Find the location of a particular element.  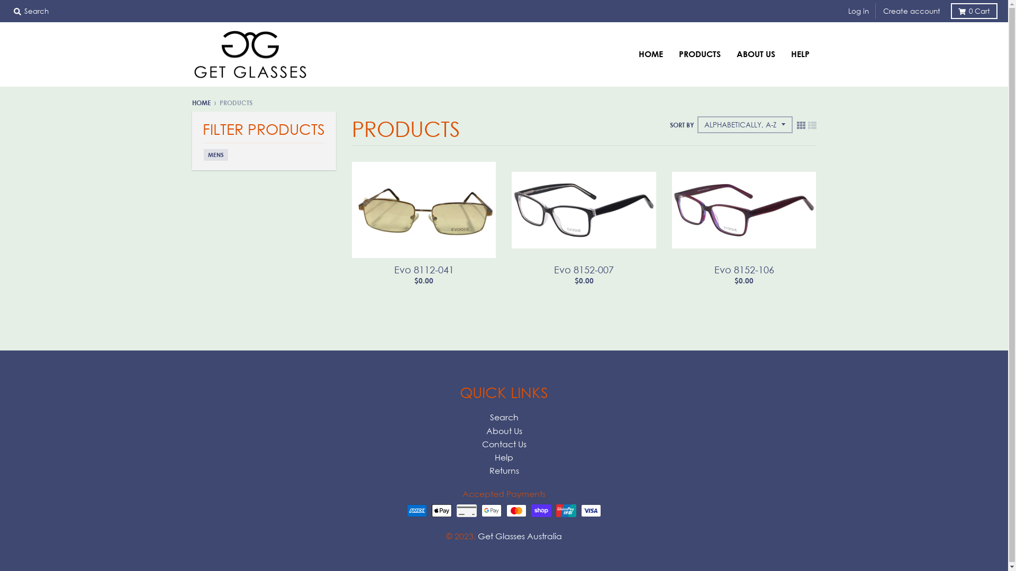

Help is located at coordinates (504, 457).